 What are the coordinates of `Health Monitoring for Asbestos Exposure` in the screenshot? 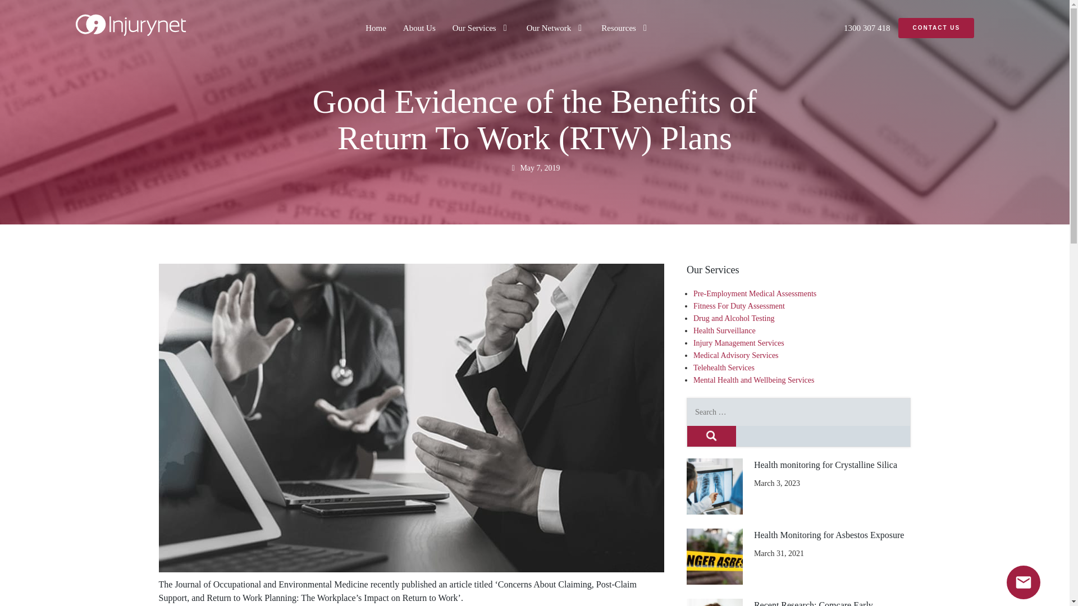 It's located at (714, 556).